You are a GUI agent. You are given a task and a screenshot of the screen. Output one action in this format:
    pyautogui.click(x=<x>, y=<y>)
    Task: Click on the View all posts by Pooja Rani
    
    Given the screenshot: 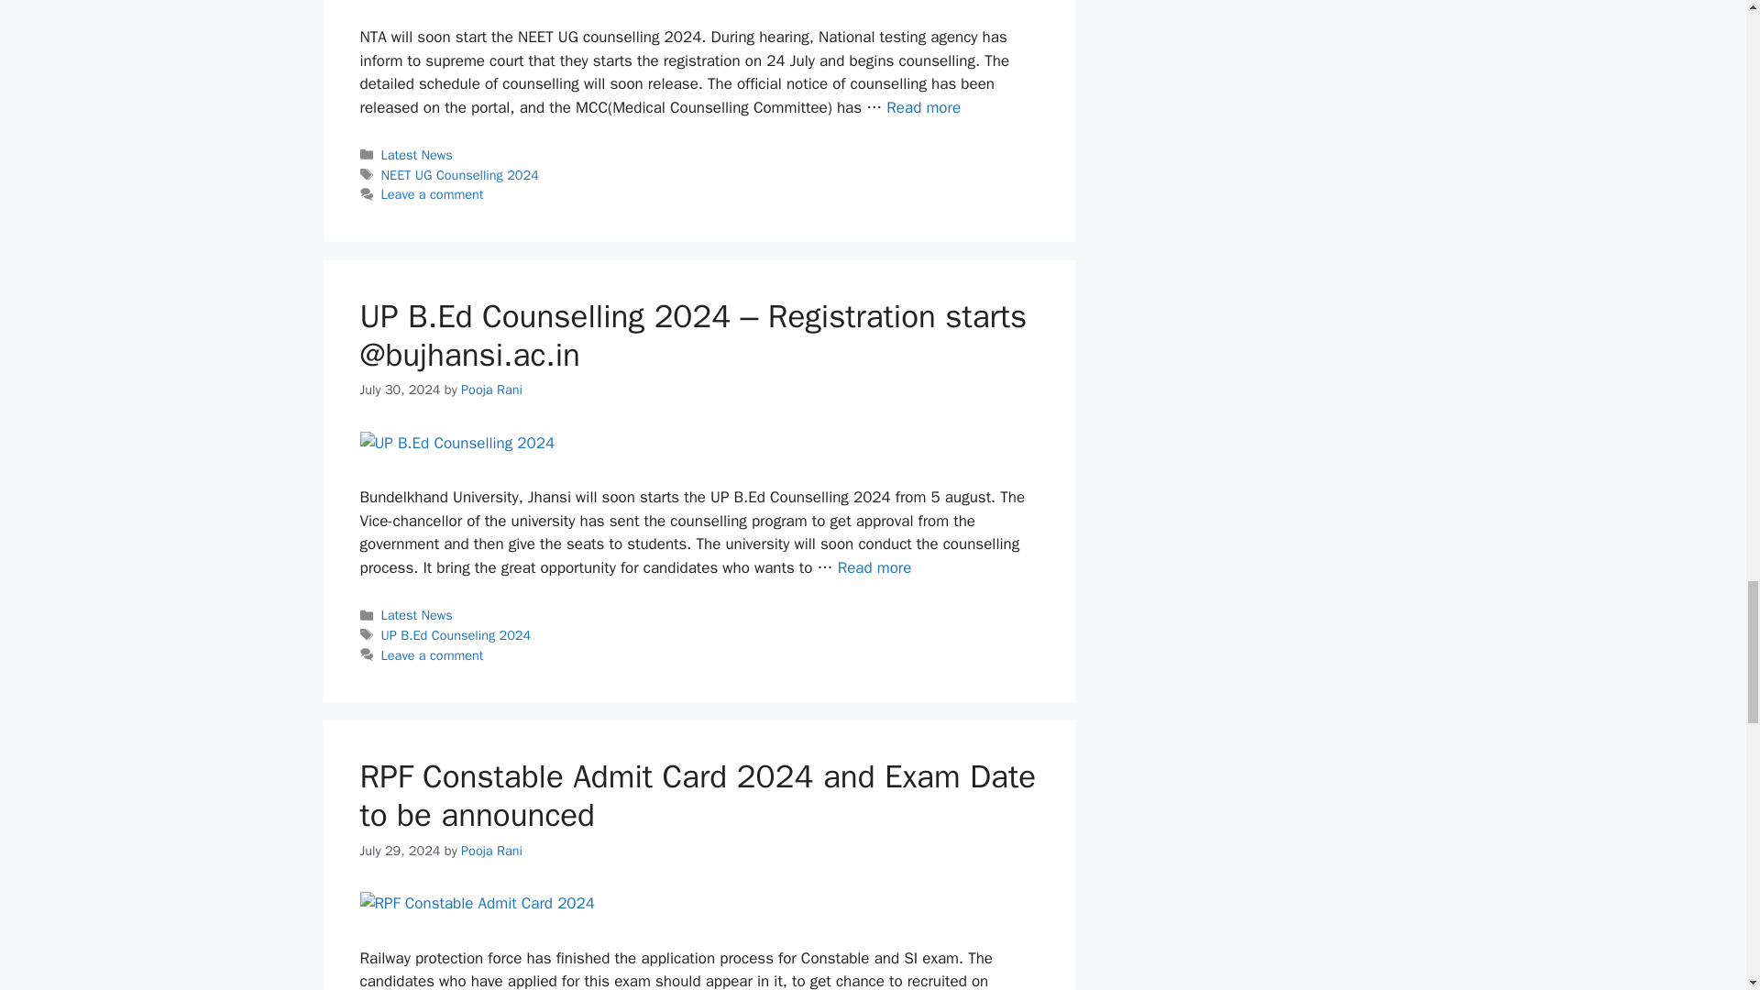 What is the action you would take?
    pyautogui.click(x=491, y=850)
    